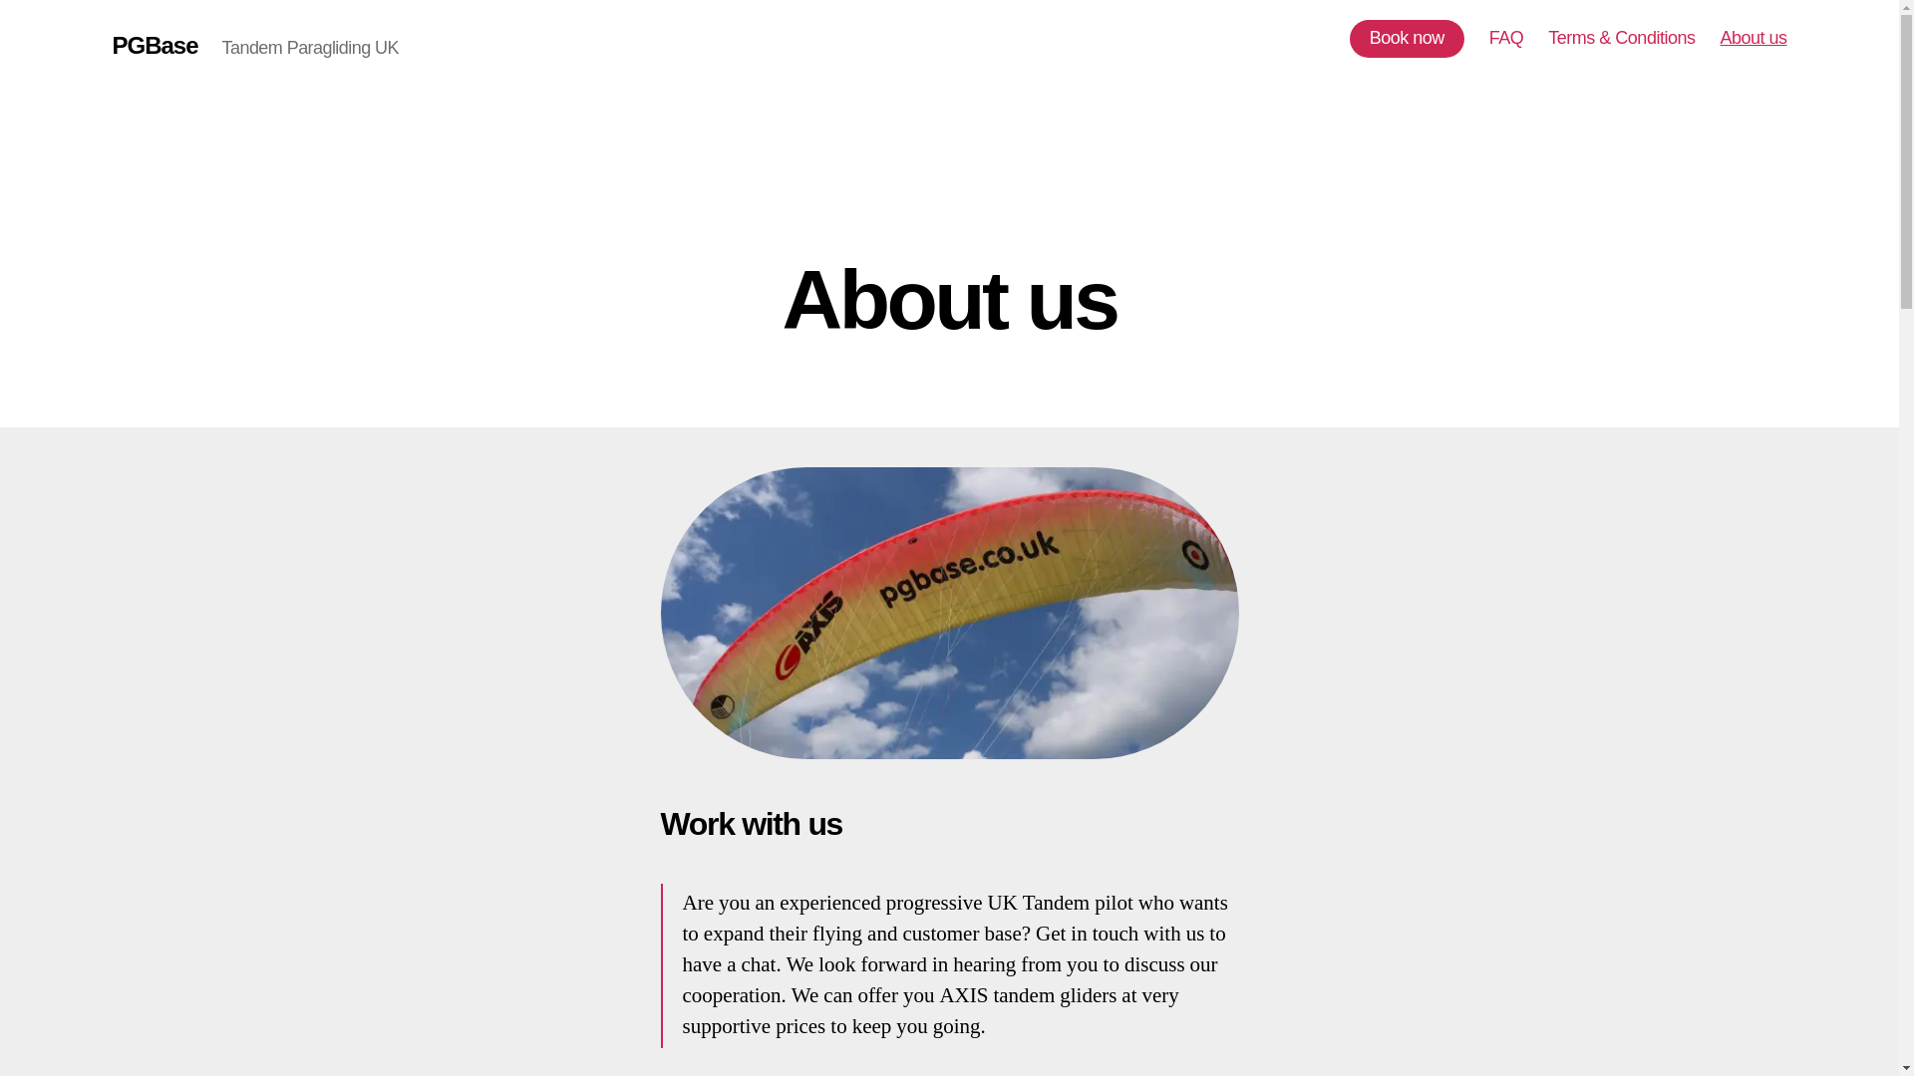  I want to click on PGBase, so click(154, 46).